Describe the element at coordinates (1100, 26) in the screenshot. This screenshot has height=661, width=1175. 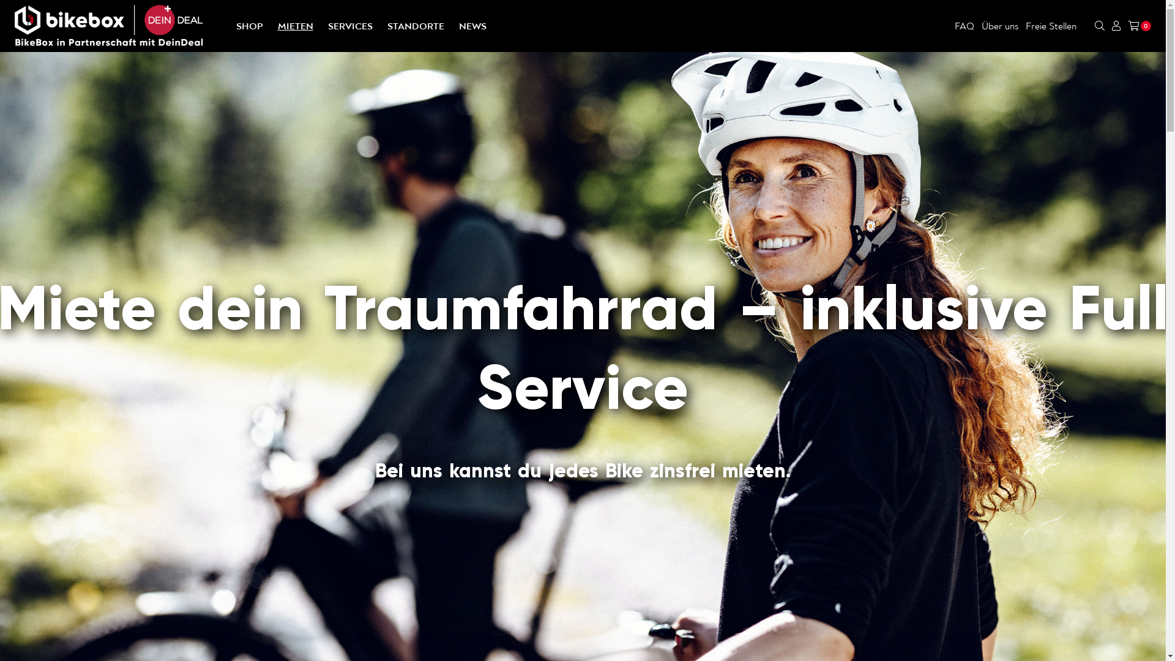
I see `Suche` at that location.